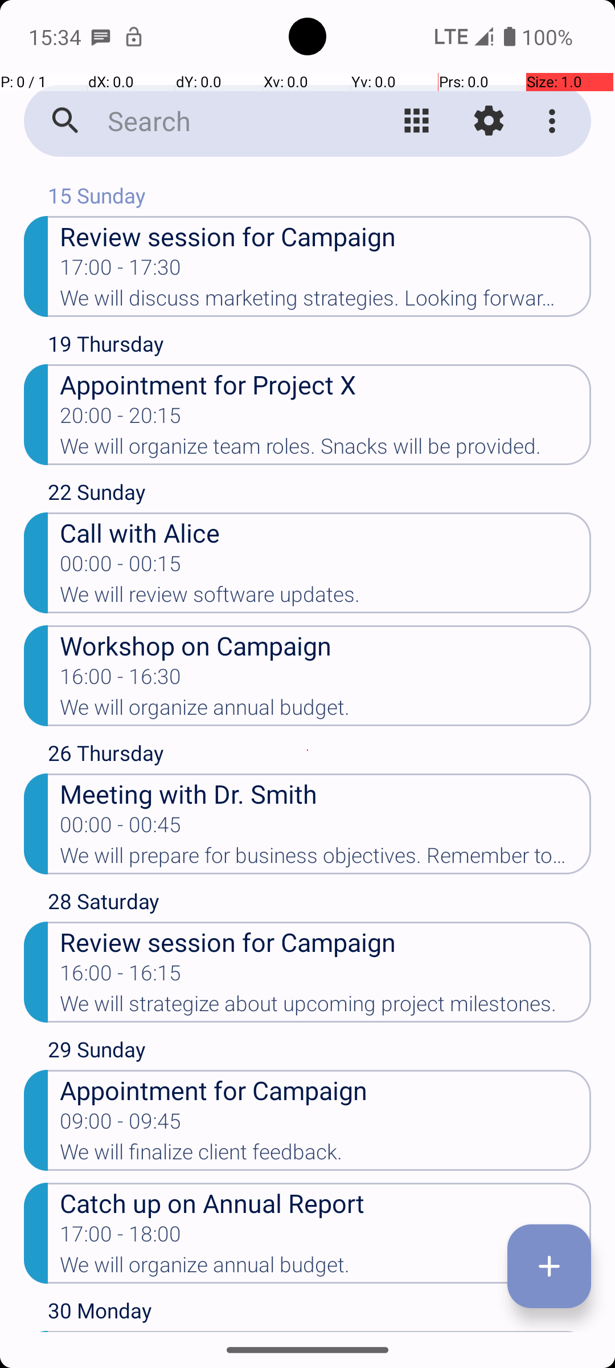 The height and width of the screenshot is (1368, 615). What do you see at coordinates (326, 711) in the screenshot?
I see `We will organize annual budget.` at bounding box center [326, 711].